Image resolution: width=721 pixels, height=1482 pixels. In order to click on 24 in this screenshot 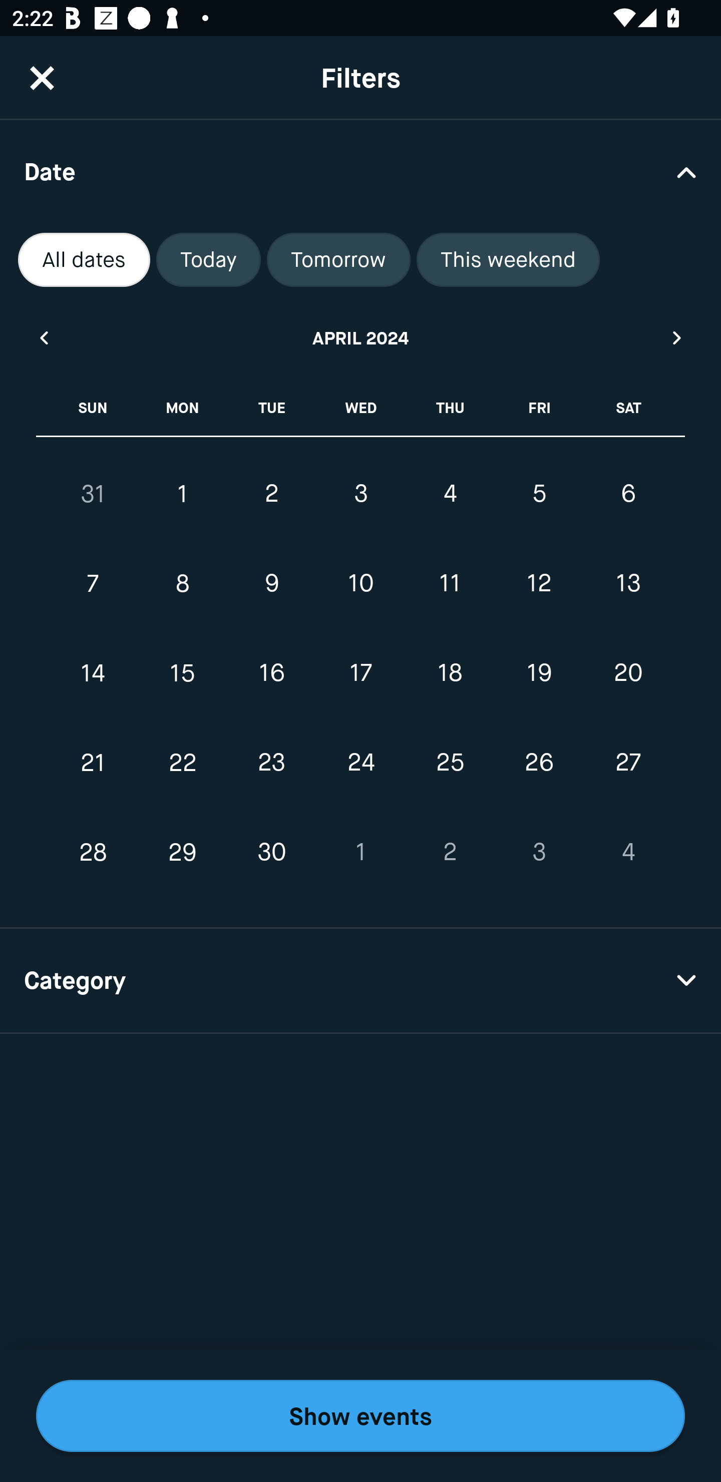, I will do `click(360, 762)`.